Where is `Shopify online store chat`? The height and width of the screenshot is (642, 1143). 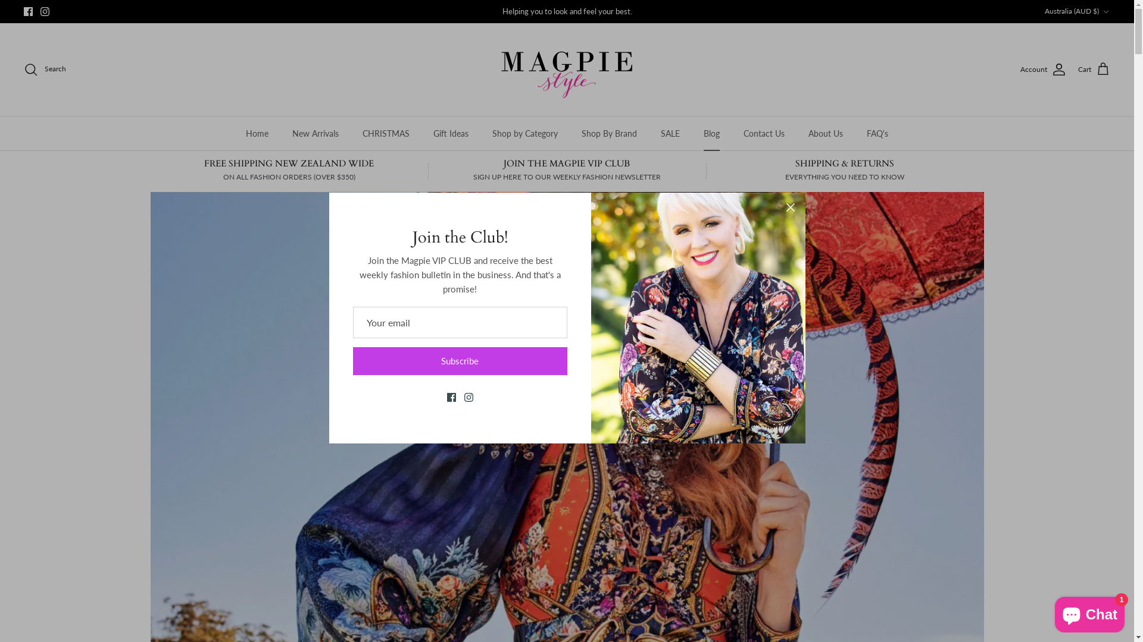 Shopify online store chat is located at coordinates (1089, 612).